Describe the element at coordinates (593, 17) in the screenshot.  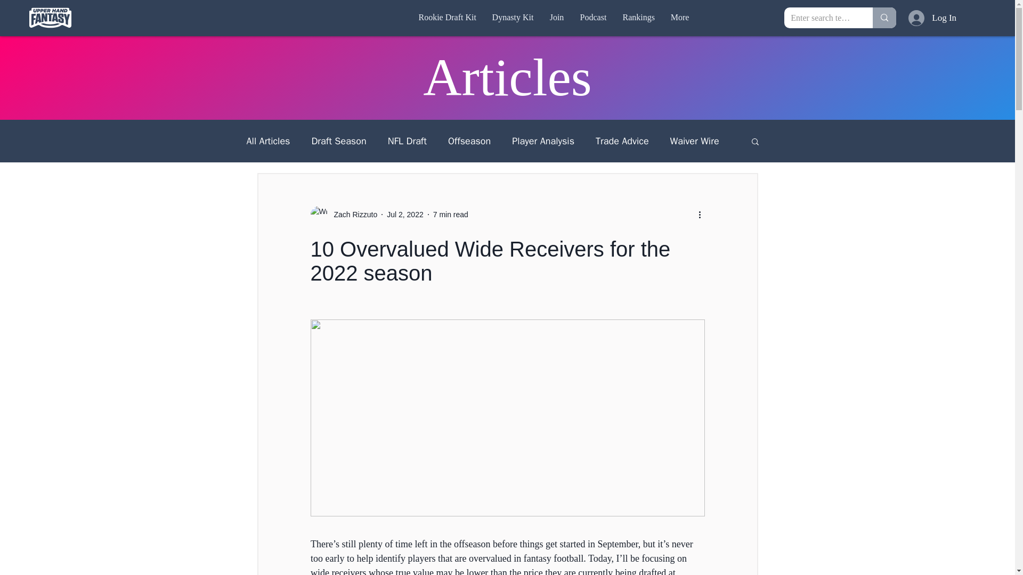
I see `Podcast` at that location.